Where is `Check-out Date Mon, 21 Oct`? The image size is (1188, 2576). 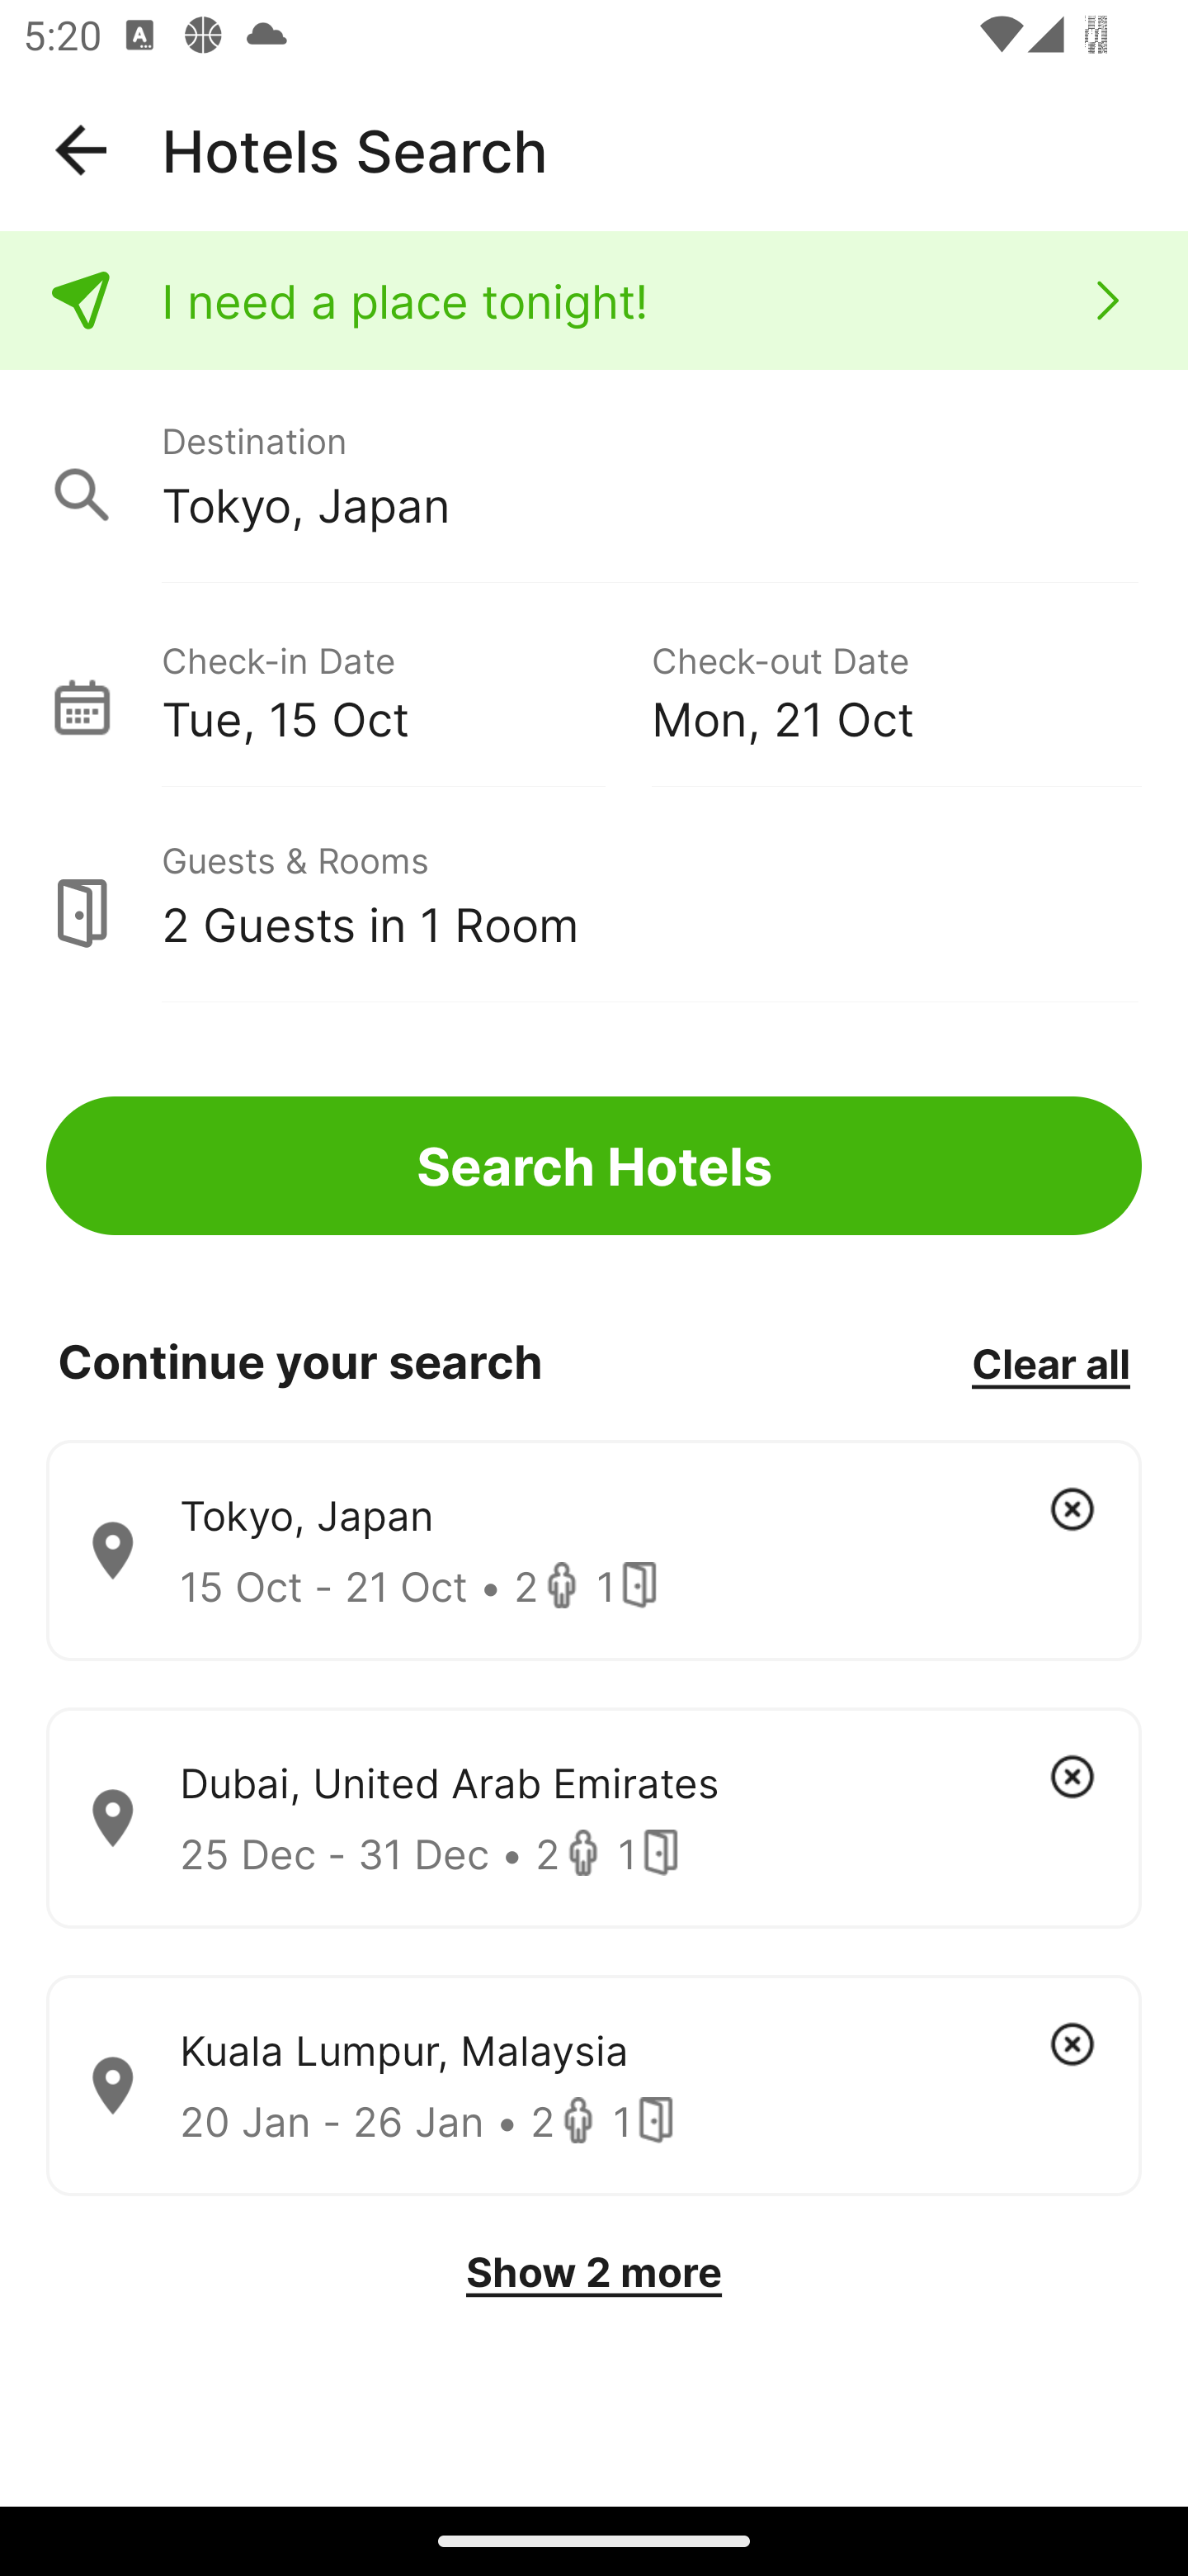 Check-out Date Mon, 21 Oct is located at coordinates (896, 689).